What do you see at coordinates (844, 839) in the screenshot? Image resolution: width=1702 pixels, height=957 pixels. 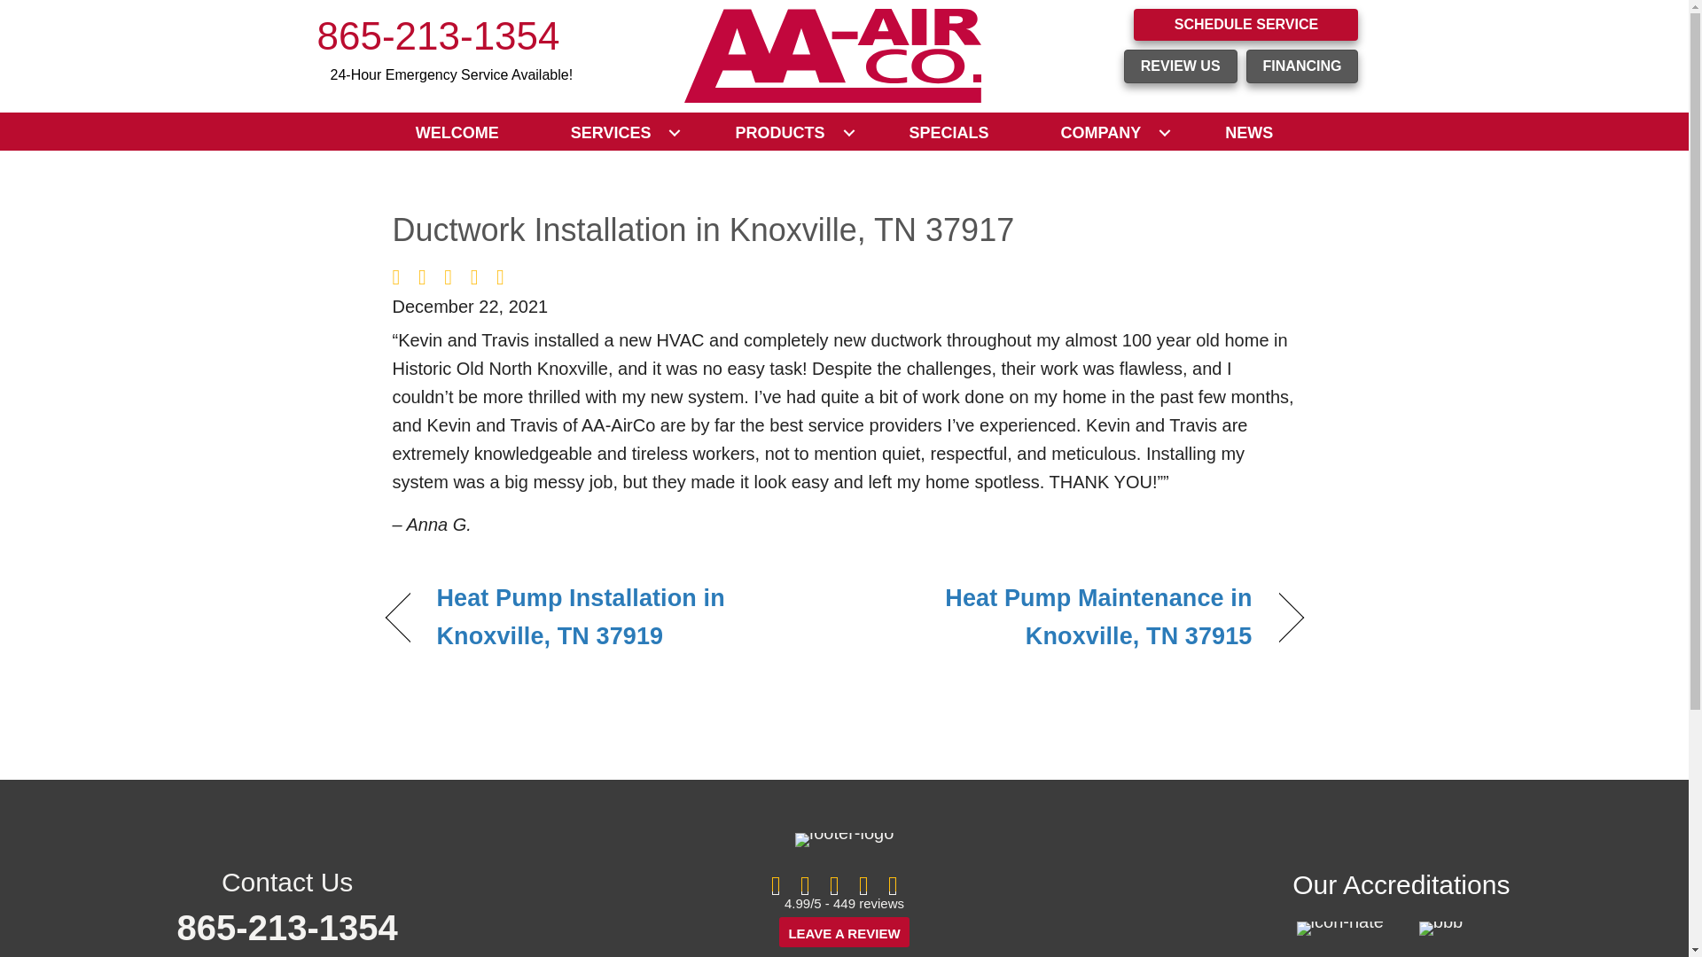 I see `footer-logo` at bounding box center [844, 839].